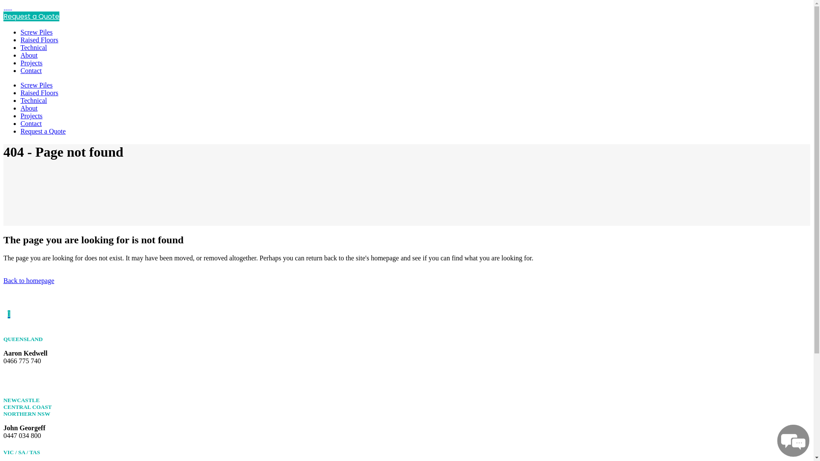 The height and width of the screenshot is (461, 820). Describe the element at coordinates (32, 63) in the screenshot. I see `Projects` at that location.